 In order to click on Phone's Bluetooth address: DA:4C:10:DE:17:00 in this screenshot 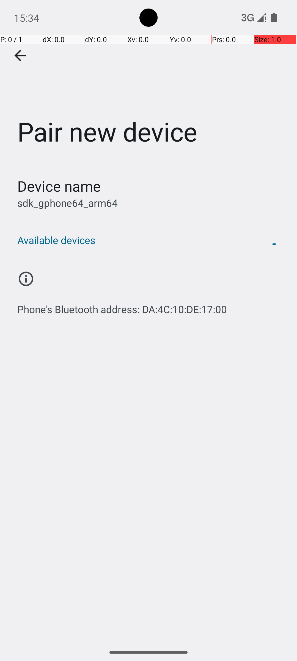, I will do `click(122, 306)`.